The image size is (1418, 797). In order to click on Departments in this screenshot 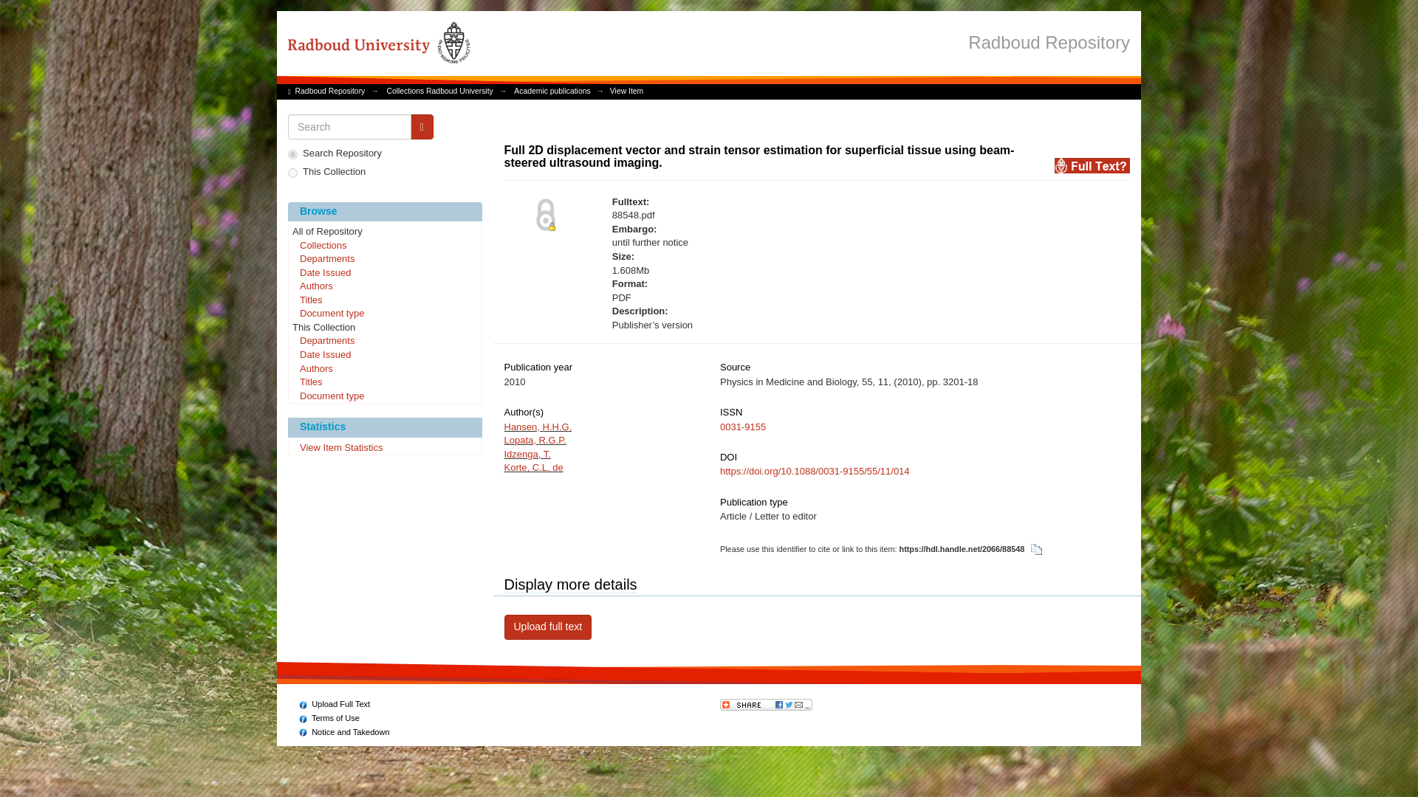, I will do `click(384, 341)`.